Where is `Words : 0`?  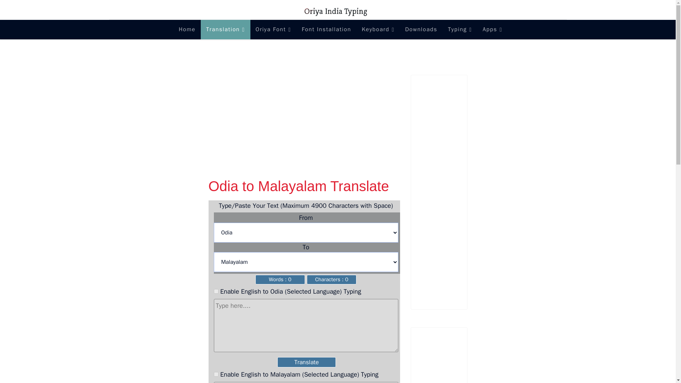
Words : 0 is located at coordinates (280, 279).